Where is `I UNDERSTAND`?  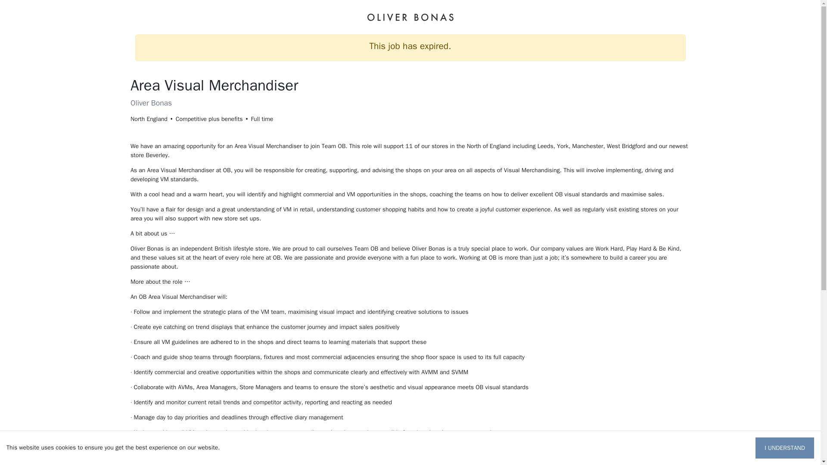
I UNDERSTAND is located at coordinates (785, 448).